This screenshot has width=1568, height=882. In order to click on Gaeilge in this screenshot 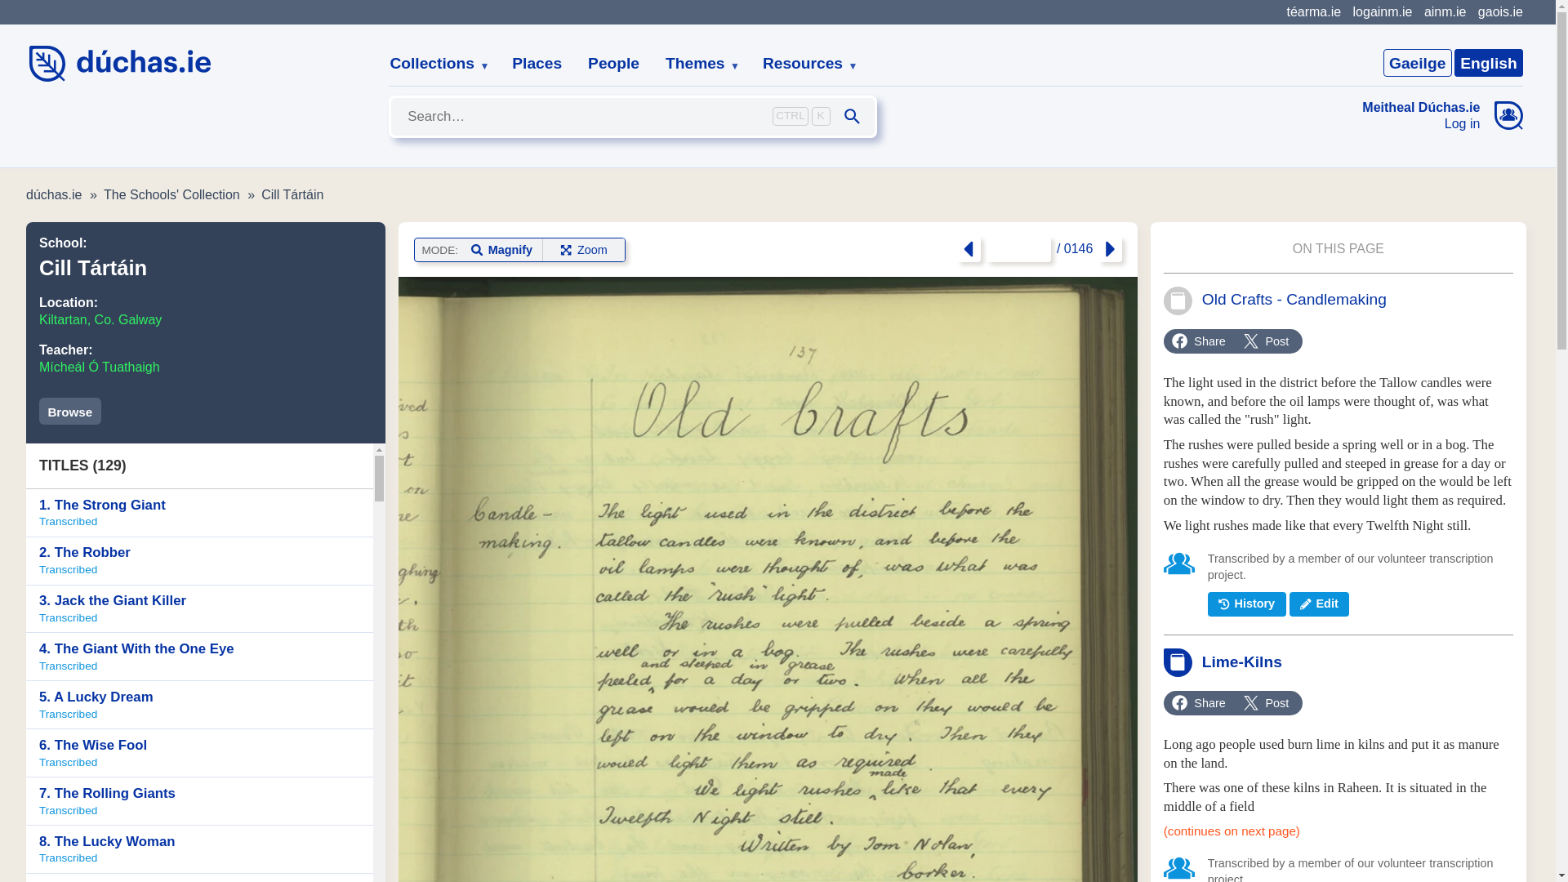, I will do `click(1417, 62)`.